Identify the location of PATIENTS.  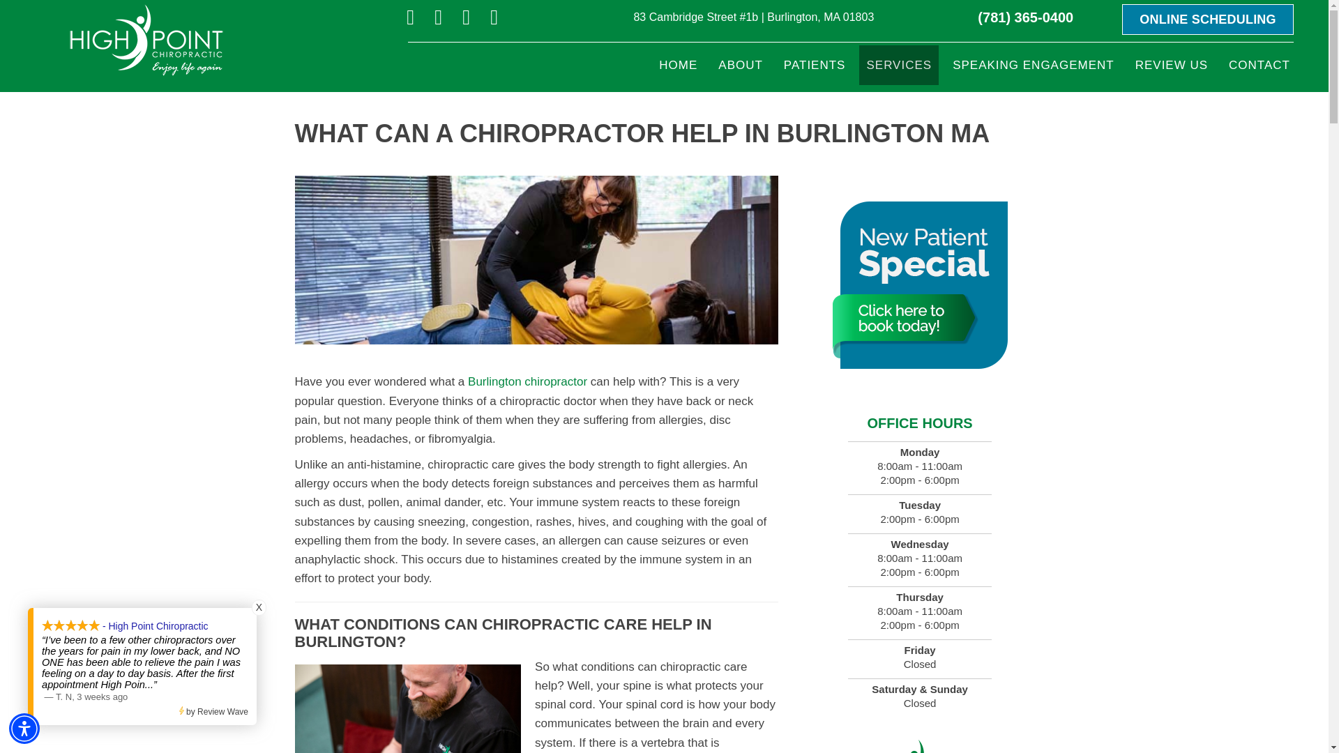
(815, 65).